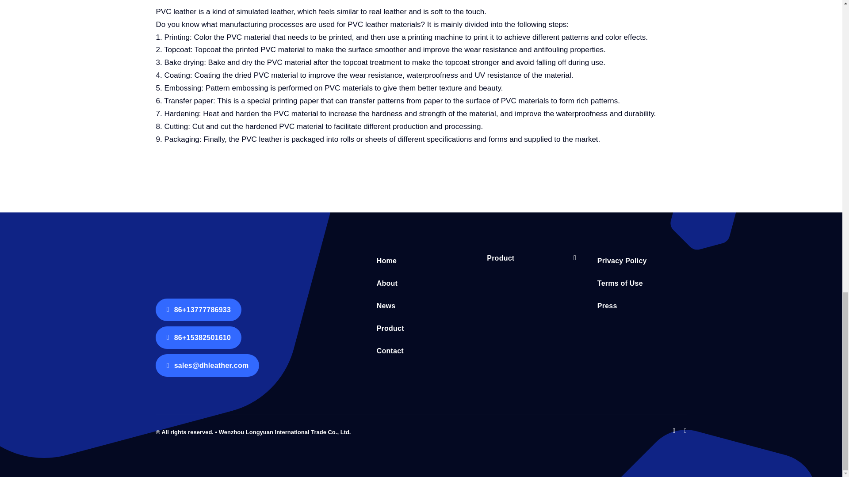 Image resolution: width=849 pixels, height=477 pixels. What do you see at coordinates (421, 284) in the screenshot?
I see `About` at bounding box center [421, 284].